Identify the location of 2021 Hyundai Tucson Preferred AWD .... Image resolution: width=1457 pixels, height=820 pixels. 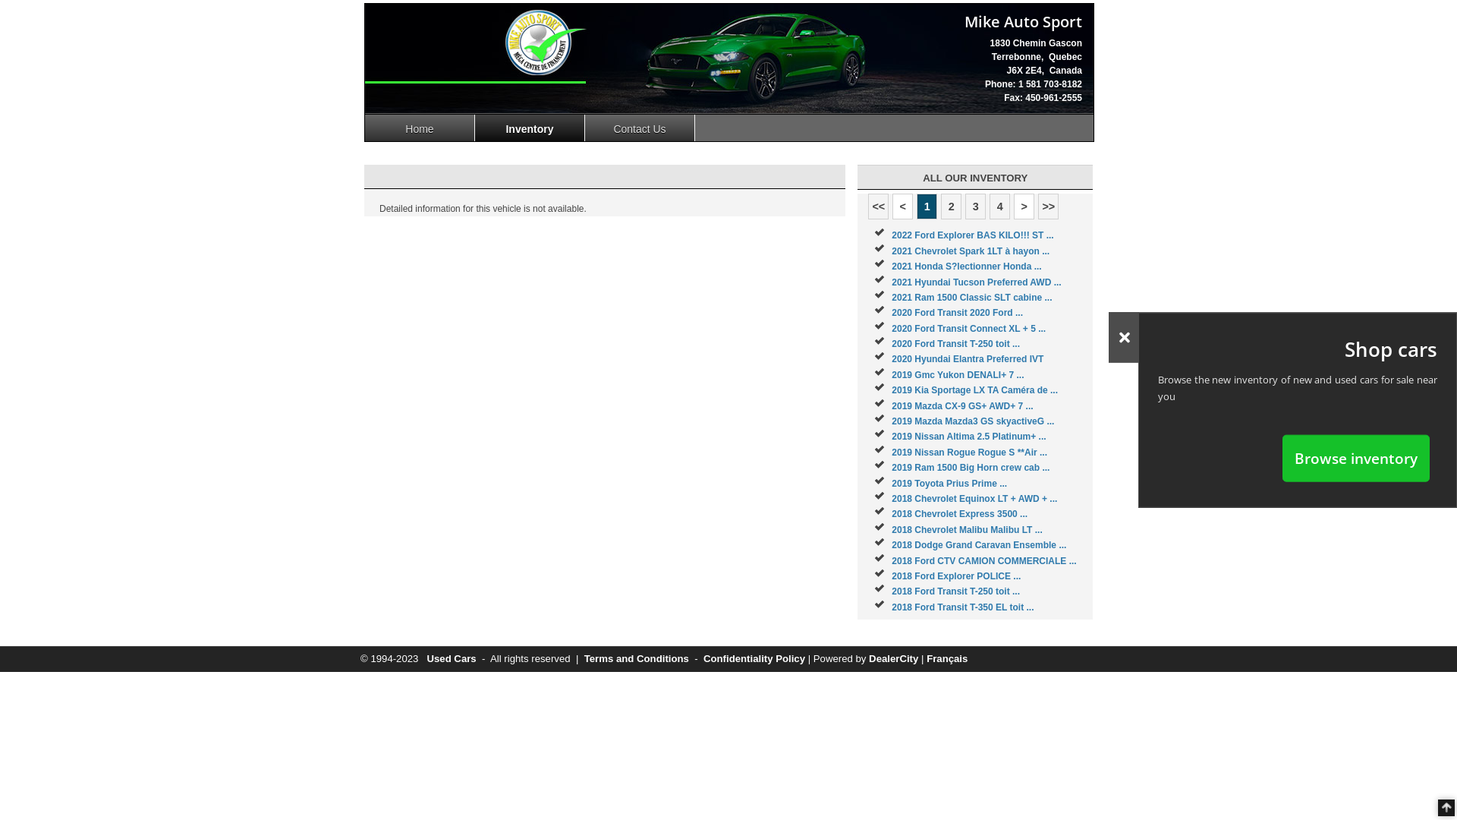
(976, 282).